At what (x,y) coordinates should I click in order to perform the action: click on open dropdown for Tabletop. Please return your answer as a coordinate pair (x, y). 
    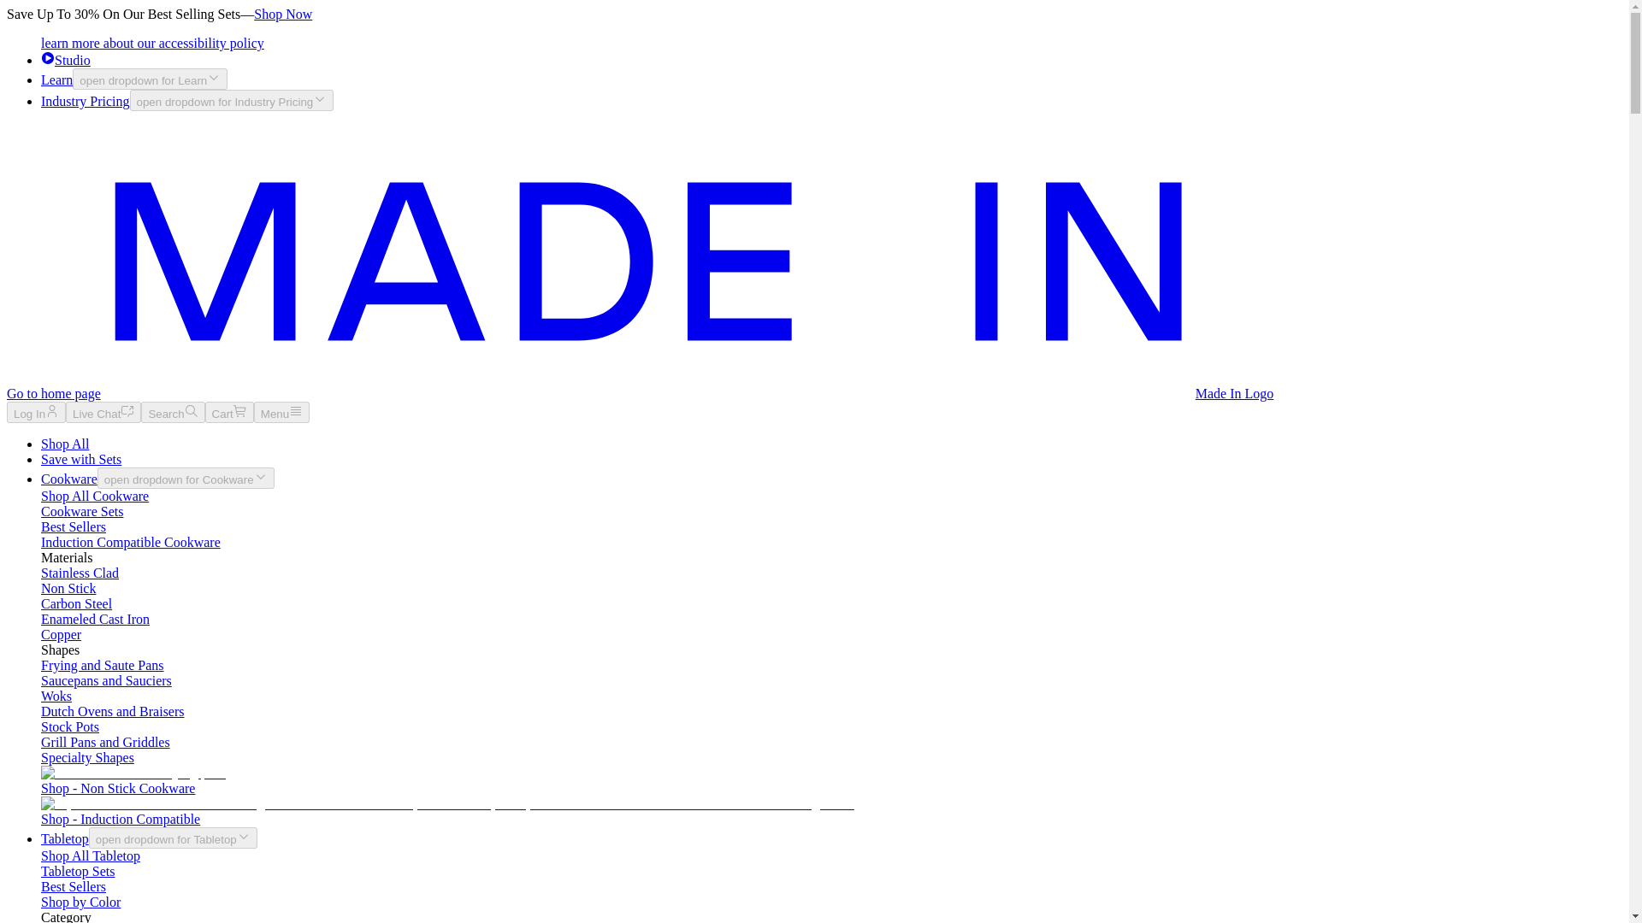
    Looking at the image, I should click on (173, 838).